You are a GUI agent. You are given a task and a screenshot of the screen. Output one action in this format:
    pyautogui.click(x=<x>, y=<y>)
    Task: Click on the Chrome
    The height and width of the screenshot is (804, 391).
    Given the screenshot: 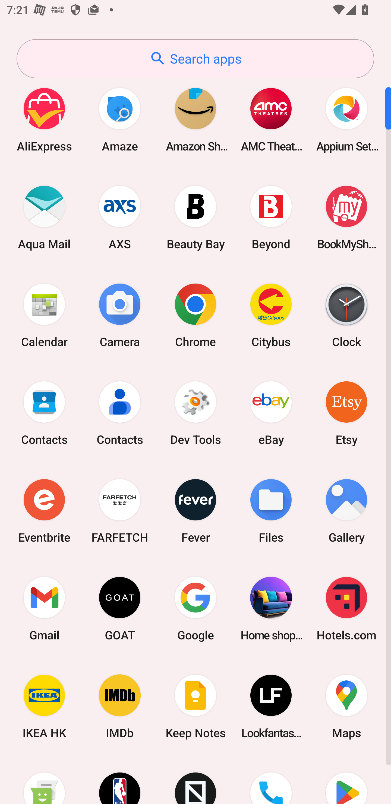 What is the action you would take?
    pyautogui.click(x=195, y=315)
    